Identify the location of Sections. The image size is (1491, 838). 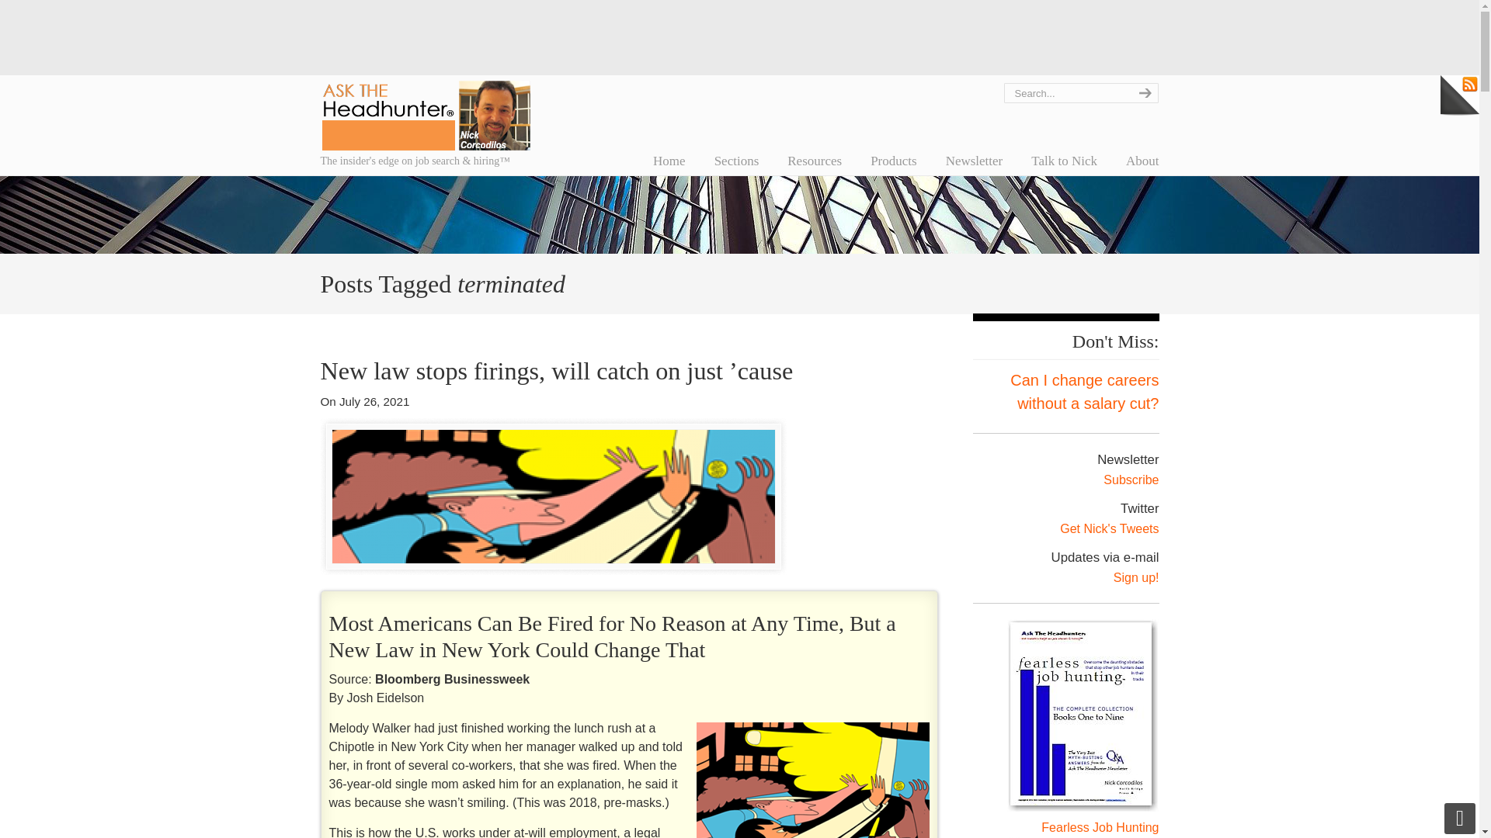
(737, 161).